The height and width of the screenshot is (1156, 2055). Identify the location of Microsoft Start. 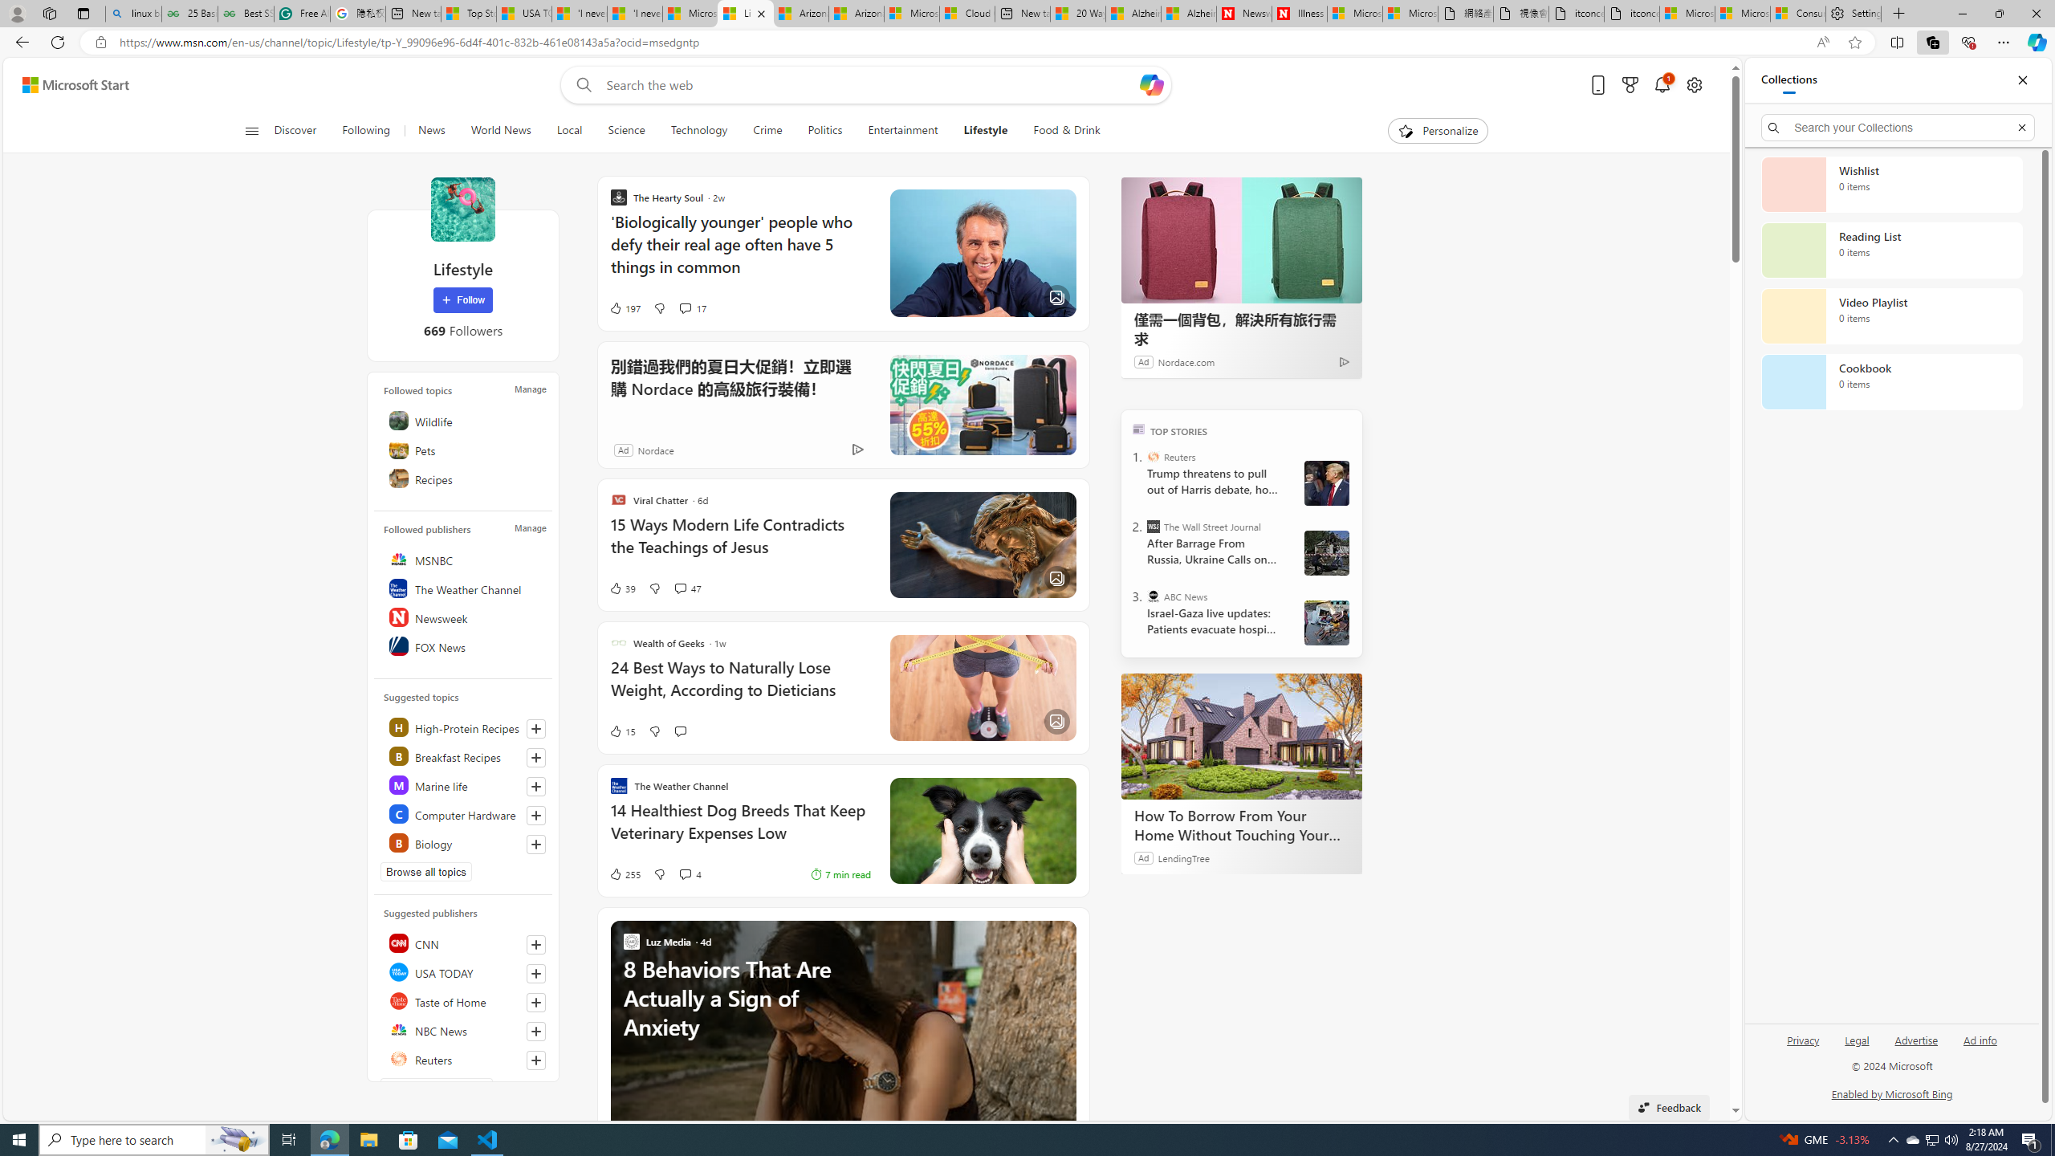
(690, 14).